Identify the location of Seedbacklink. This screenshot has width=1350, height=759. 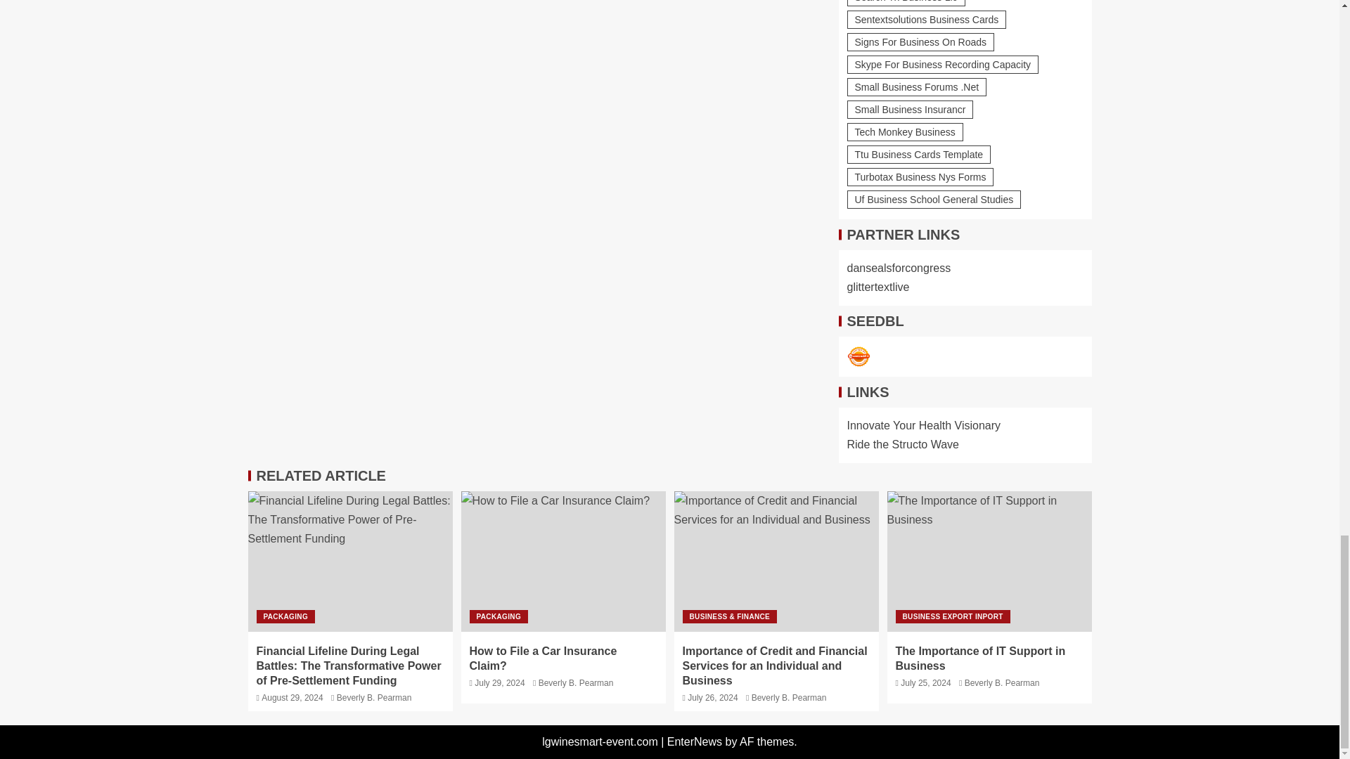
(858, 357).